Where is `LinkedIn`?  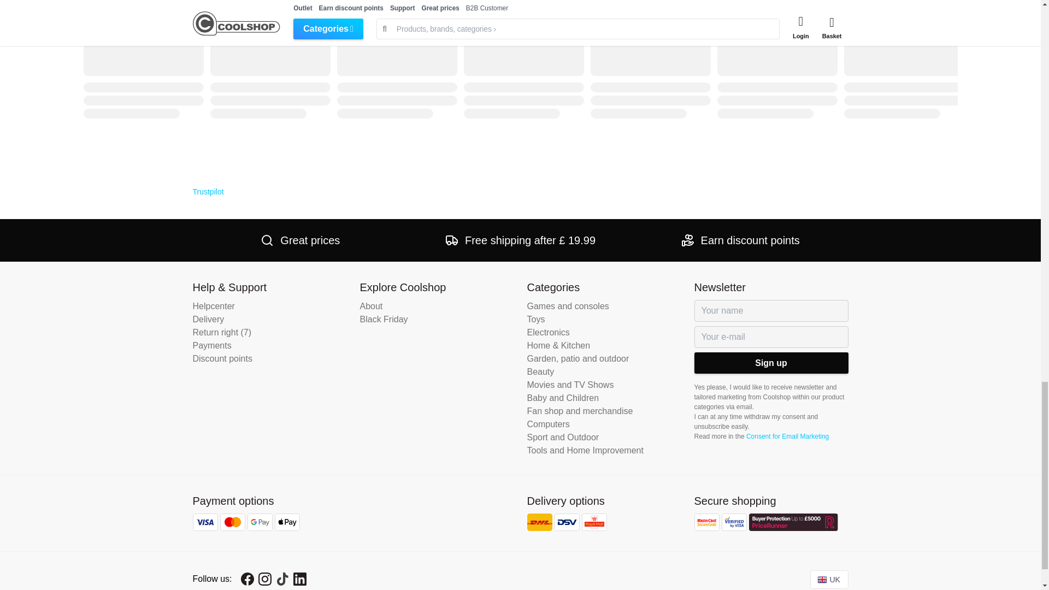
LinkedIn is located at coordinates (299, 579).